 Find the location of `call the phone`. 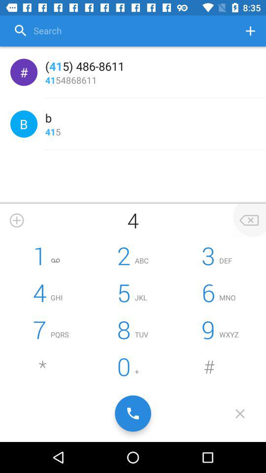

call the phone is located at coordinates (133, 413).